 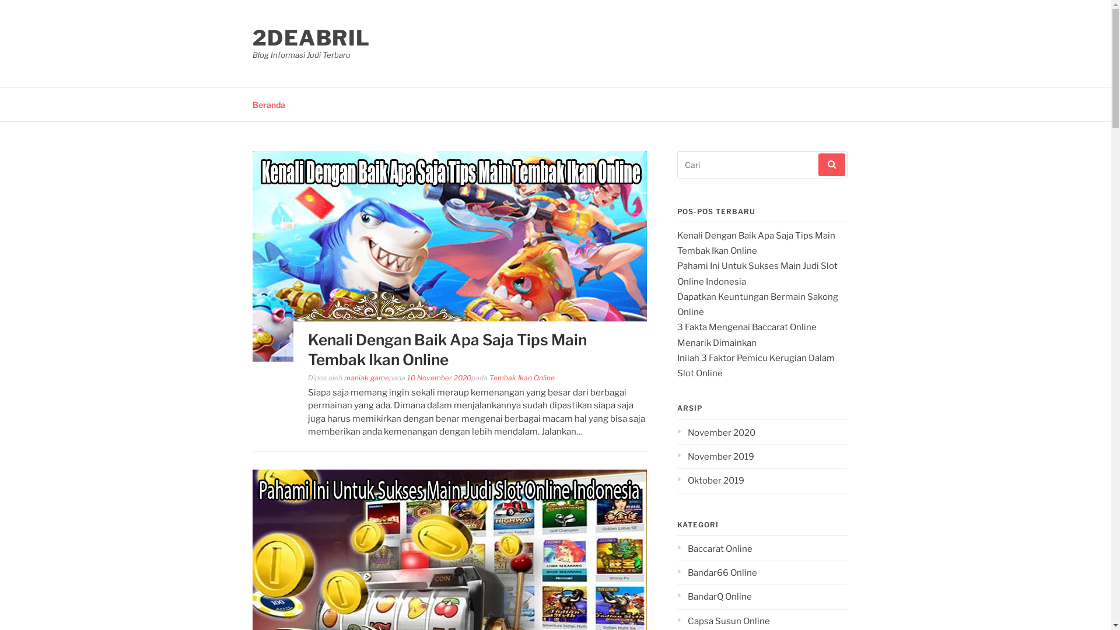 I want to click on 3 Fakta Mengenai Baccarat Online Menarik Dimainkan, so click(x=747, y=335).